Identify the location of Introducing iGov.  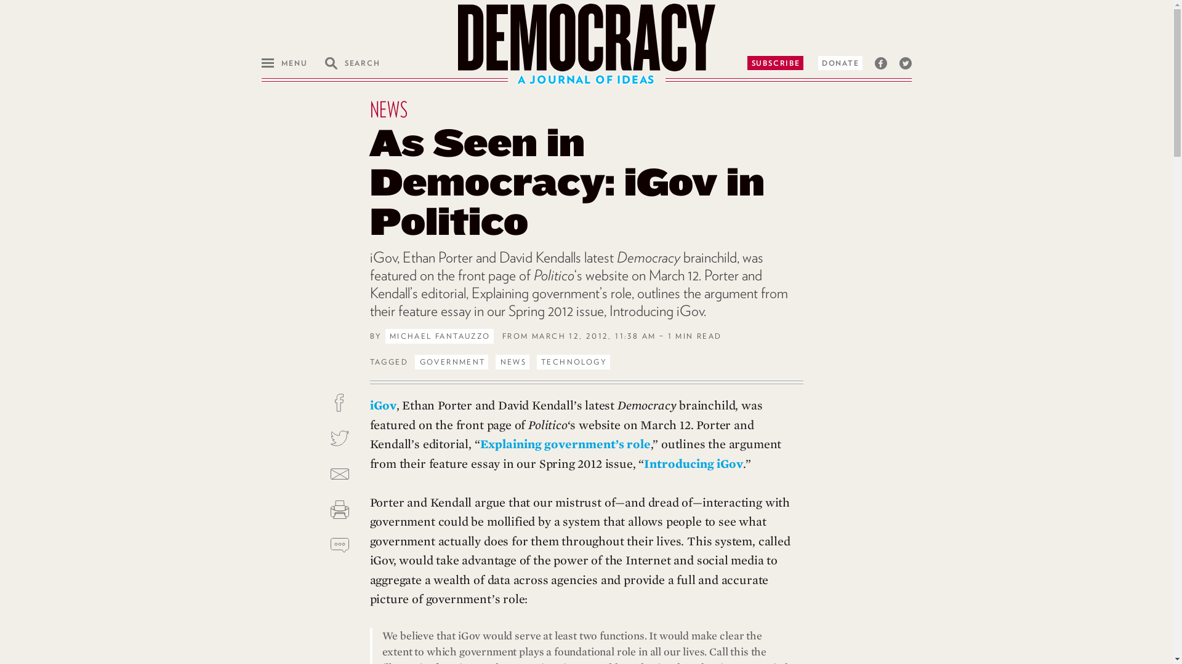
(656, 312).